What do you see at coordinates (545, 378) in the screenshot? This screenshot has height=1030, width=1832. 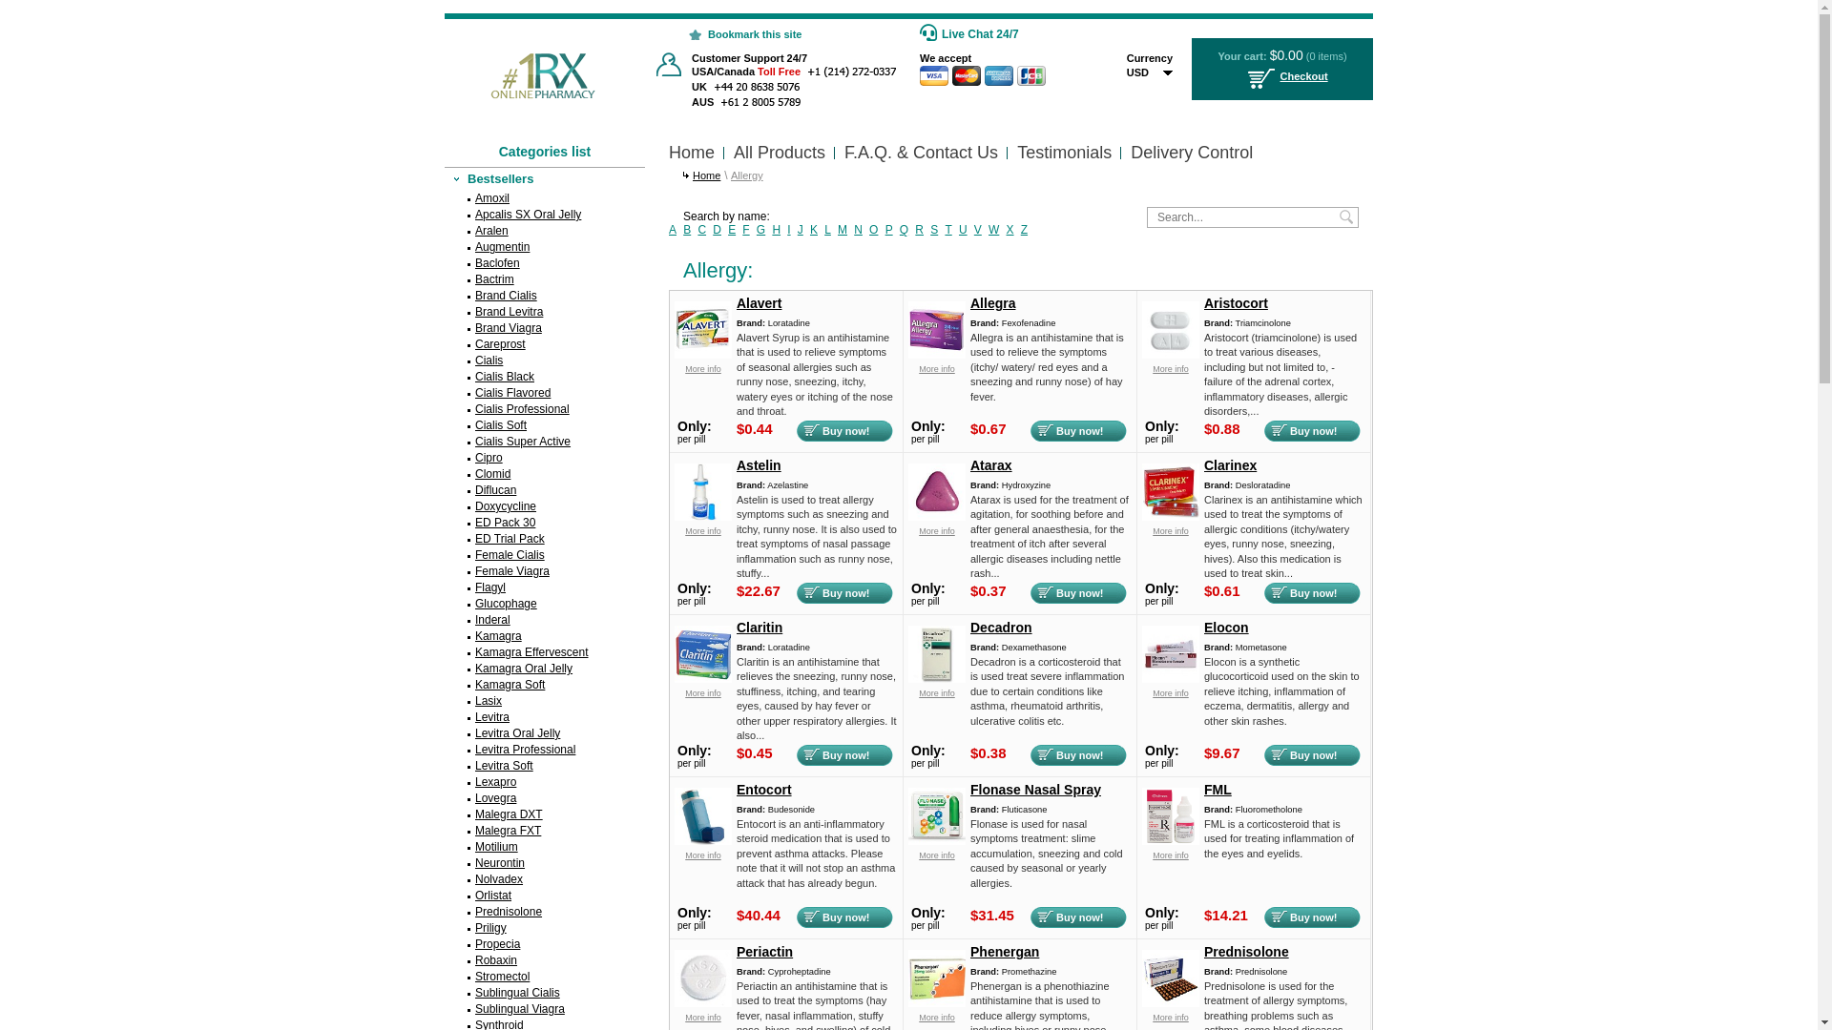 I see `Cialis Black` at bounding box center [545, 378].